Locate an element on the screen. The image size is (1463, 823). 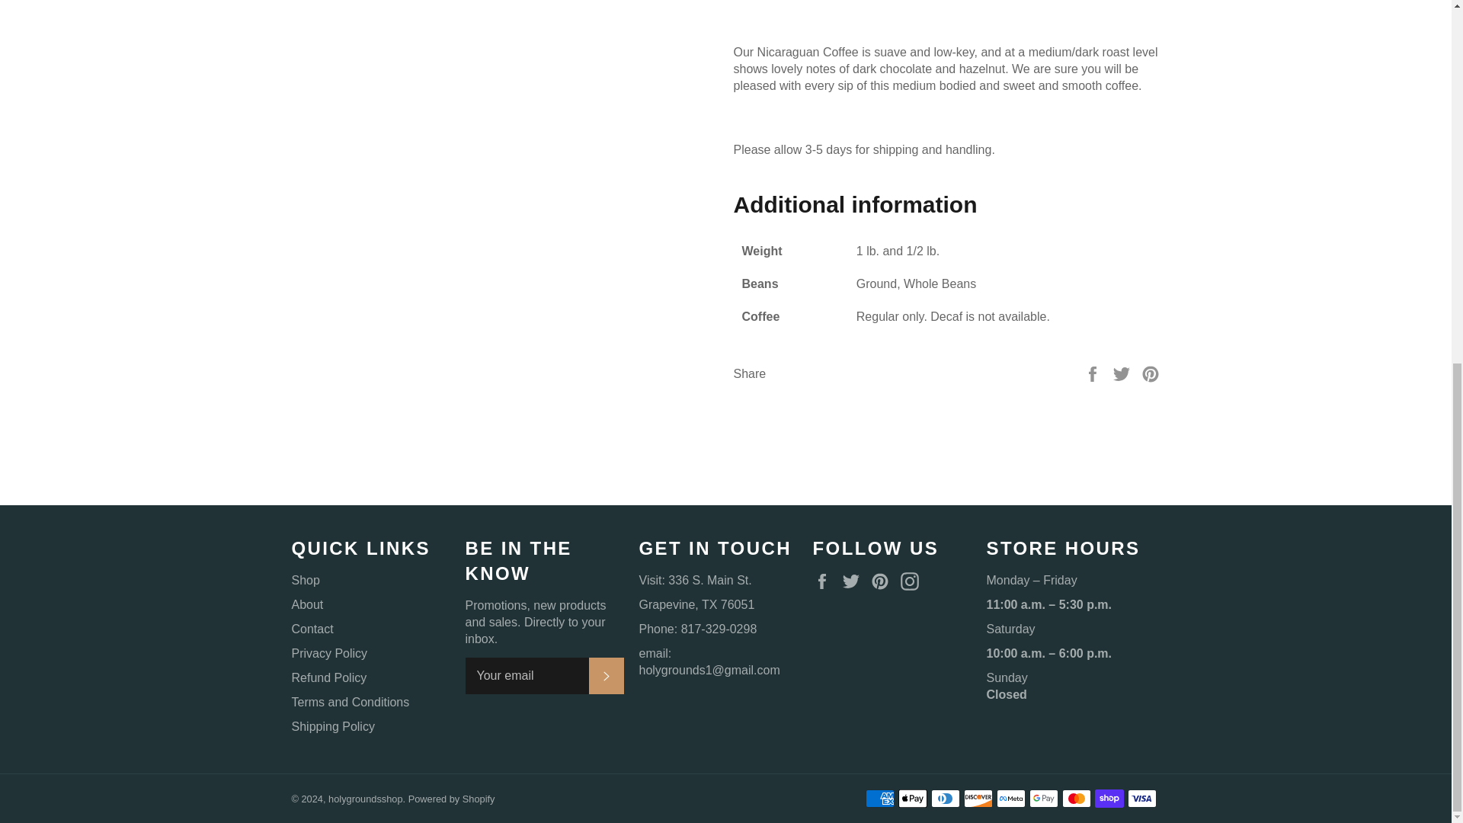
holygroundsshop on Pinterest is located at coordinates (883, 581).